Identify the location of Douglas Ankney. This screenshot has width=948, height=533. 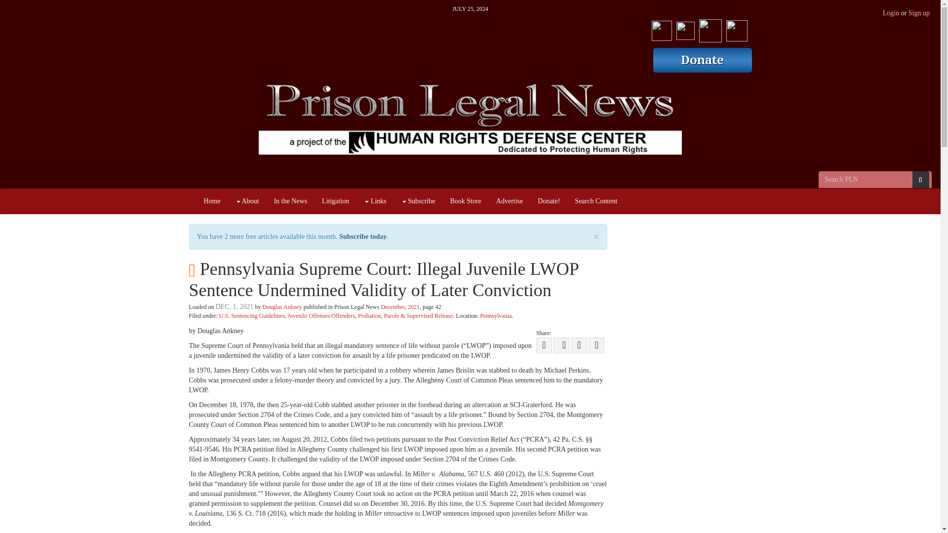
(281, 306).